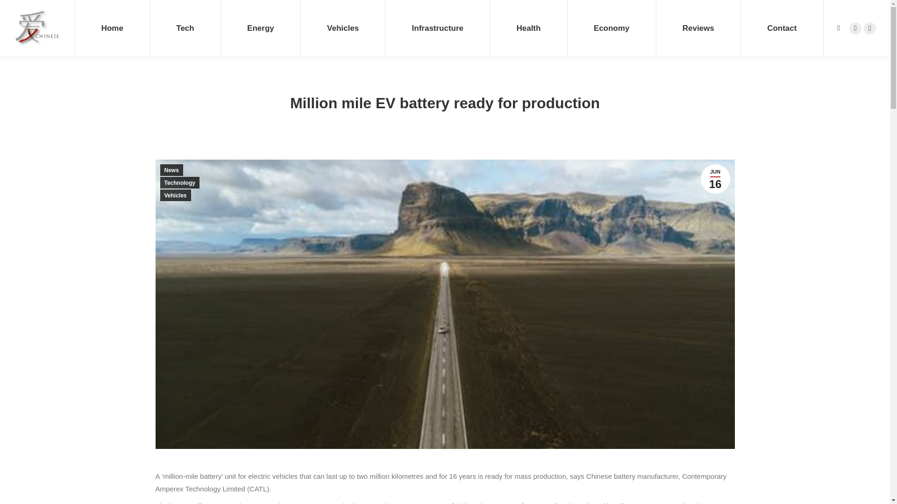 This screenshot has height=504, width=897. What do you see at coordinates (185, 28) in the screenshot?
I see `Tech` at bounding box center [185, 28].